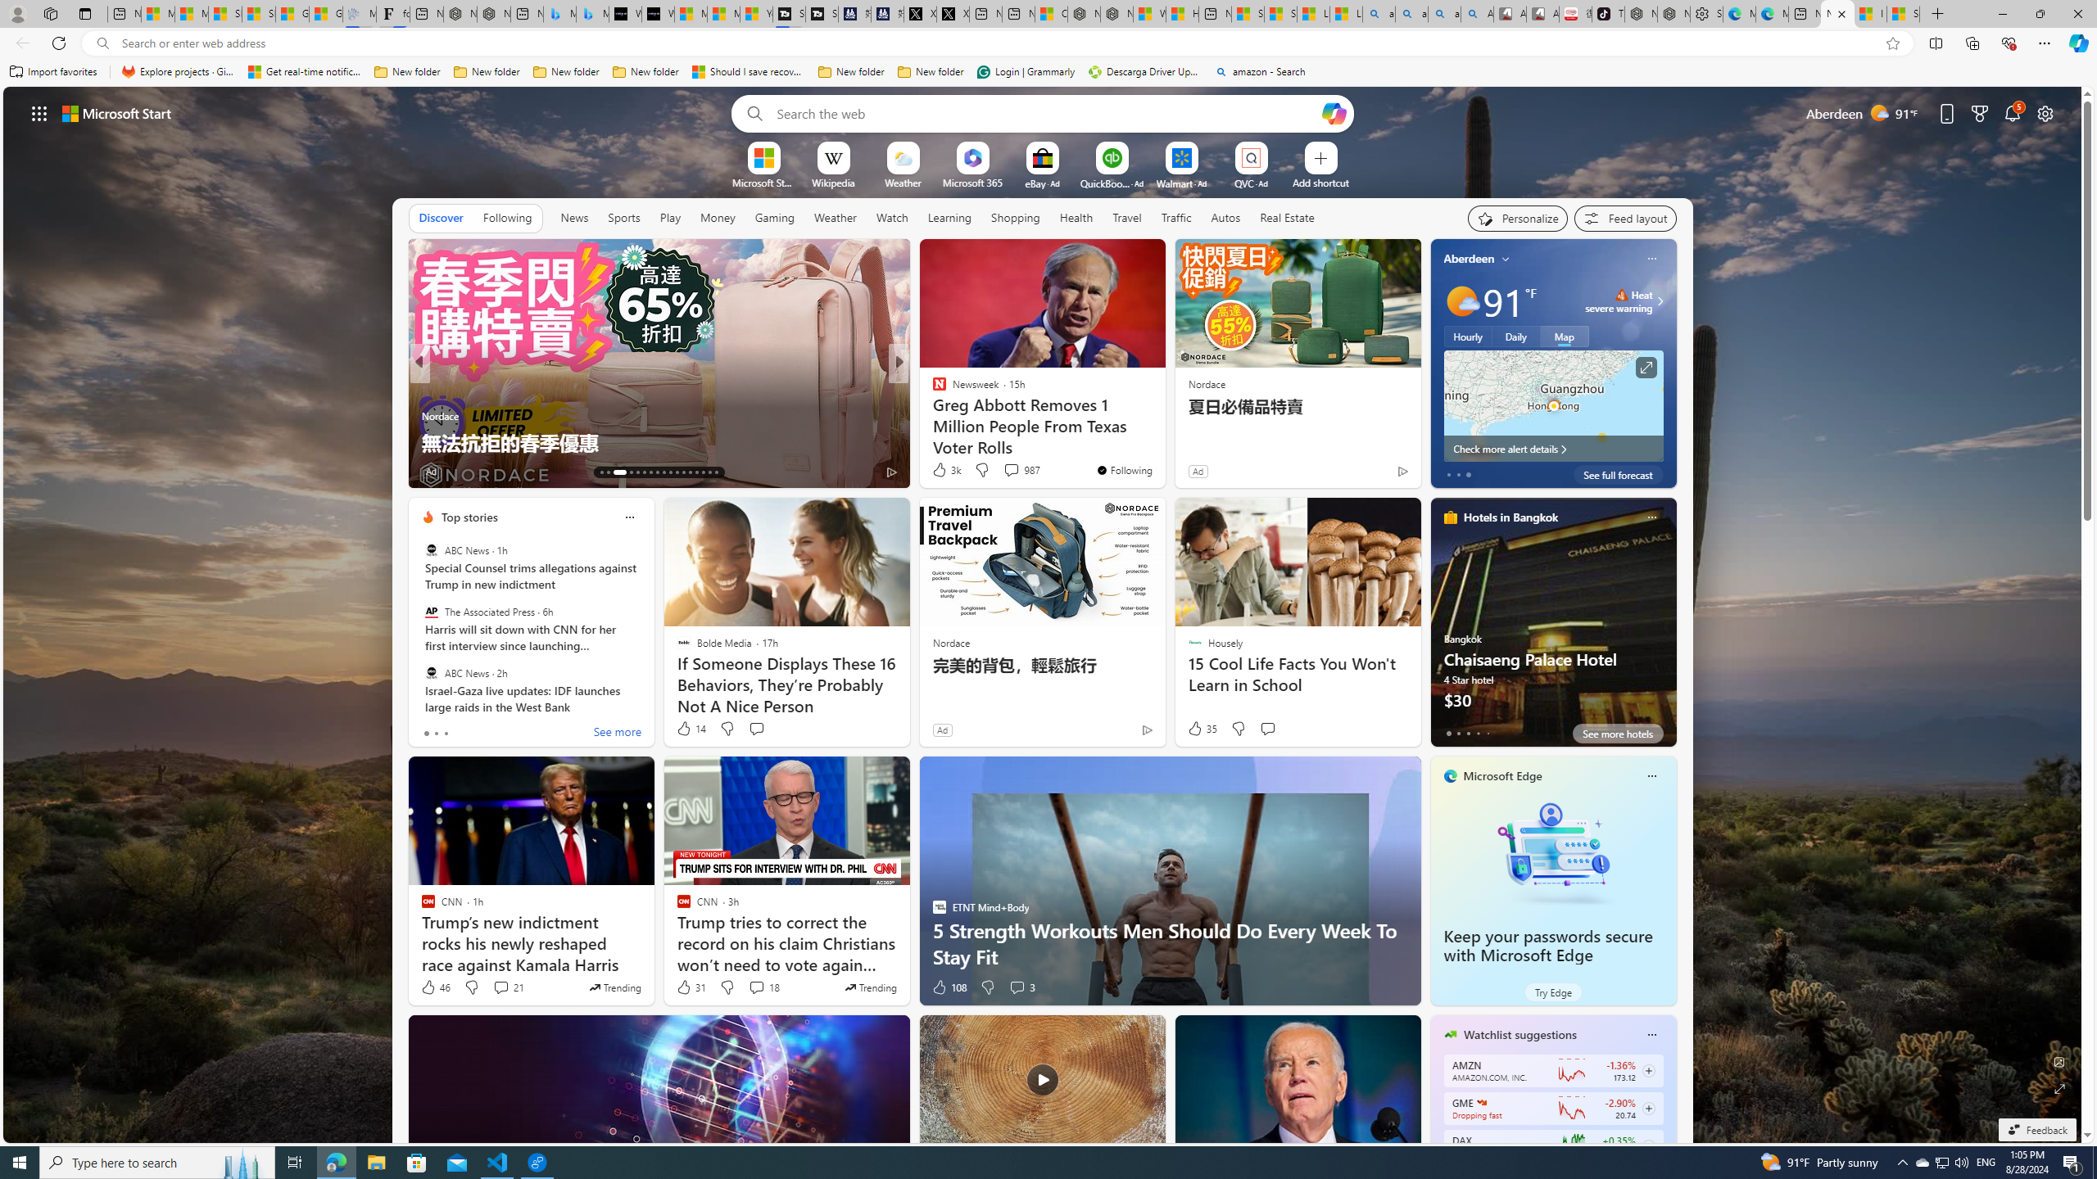  I want to click on View comments 22 Comment, so click(1019, 472).